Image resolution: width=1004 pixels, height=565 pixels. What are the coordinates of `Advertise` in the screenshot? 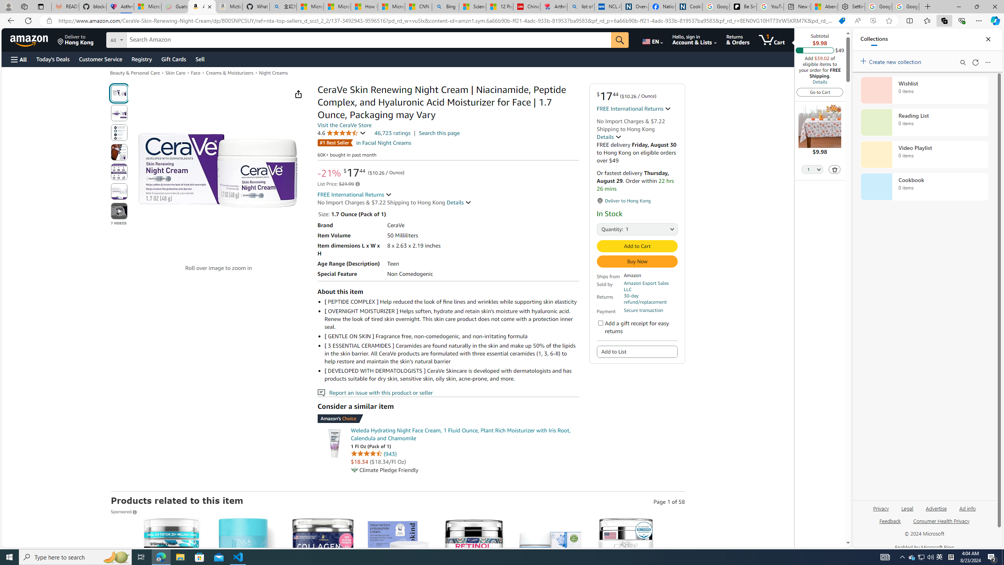 It's located at (937, 512).